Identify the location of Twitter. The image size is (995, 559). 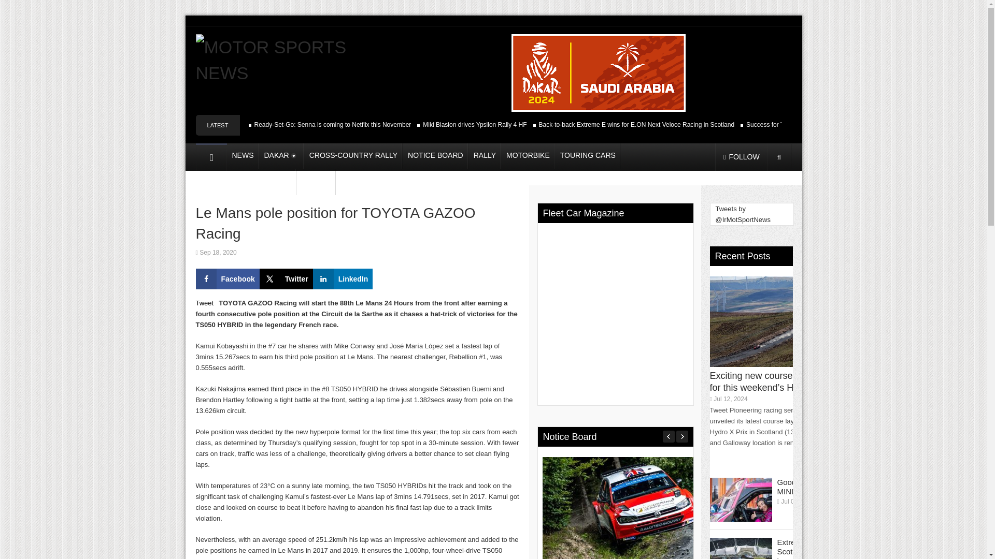
(286, 279).